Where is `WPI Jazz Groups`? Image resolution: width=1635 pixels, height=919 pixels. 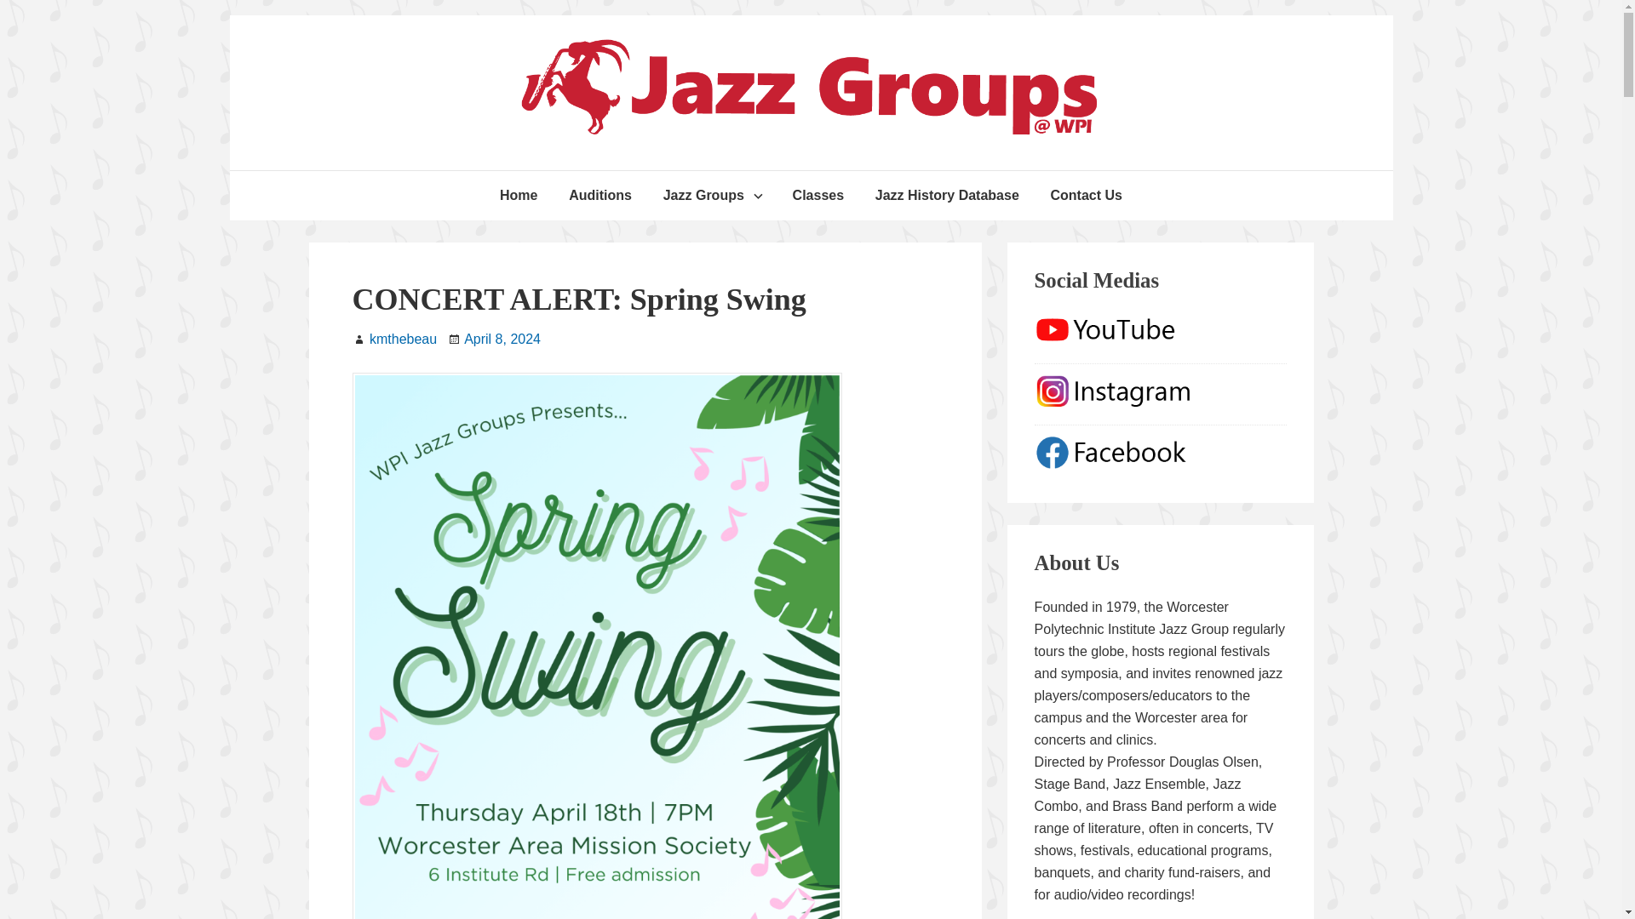 WPI Jazz Groups is located at coordinates (620, 173).